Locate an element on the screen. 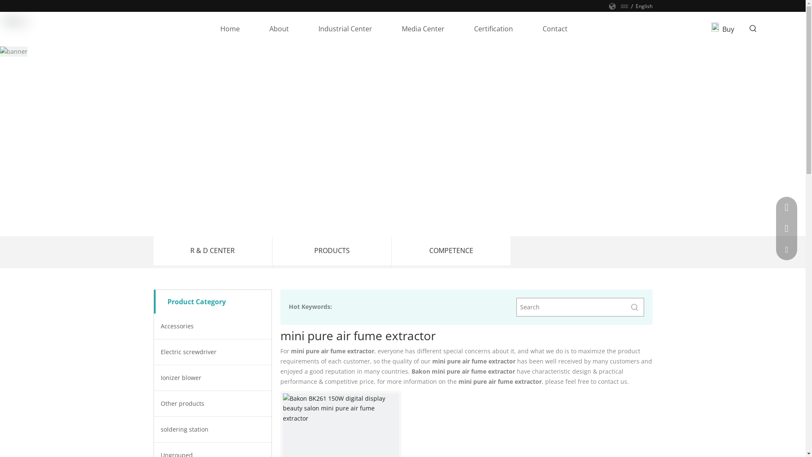 This screenshot has height=457, width=812. English is located at coordinates (644, 6).